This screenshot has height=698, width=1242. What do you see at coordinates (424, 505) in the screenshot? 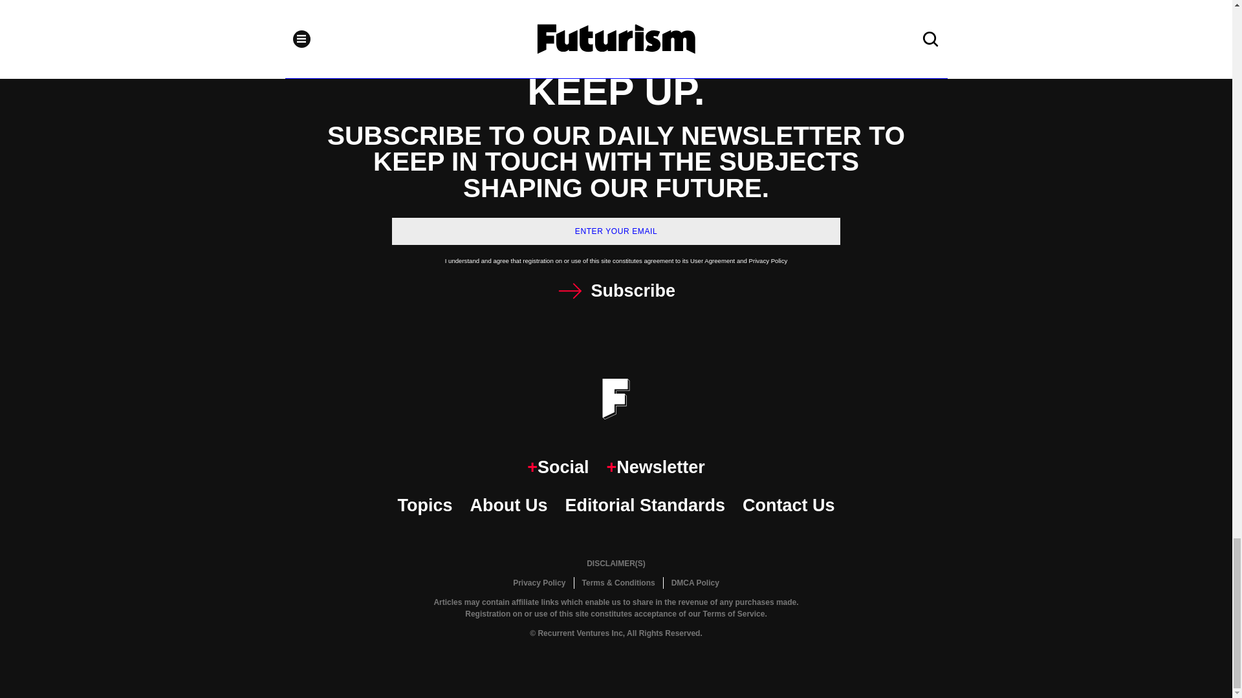
I see `Topics` at bounding box center [424, 505].